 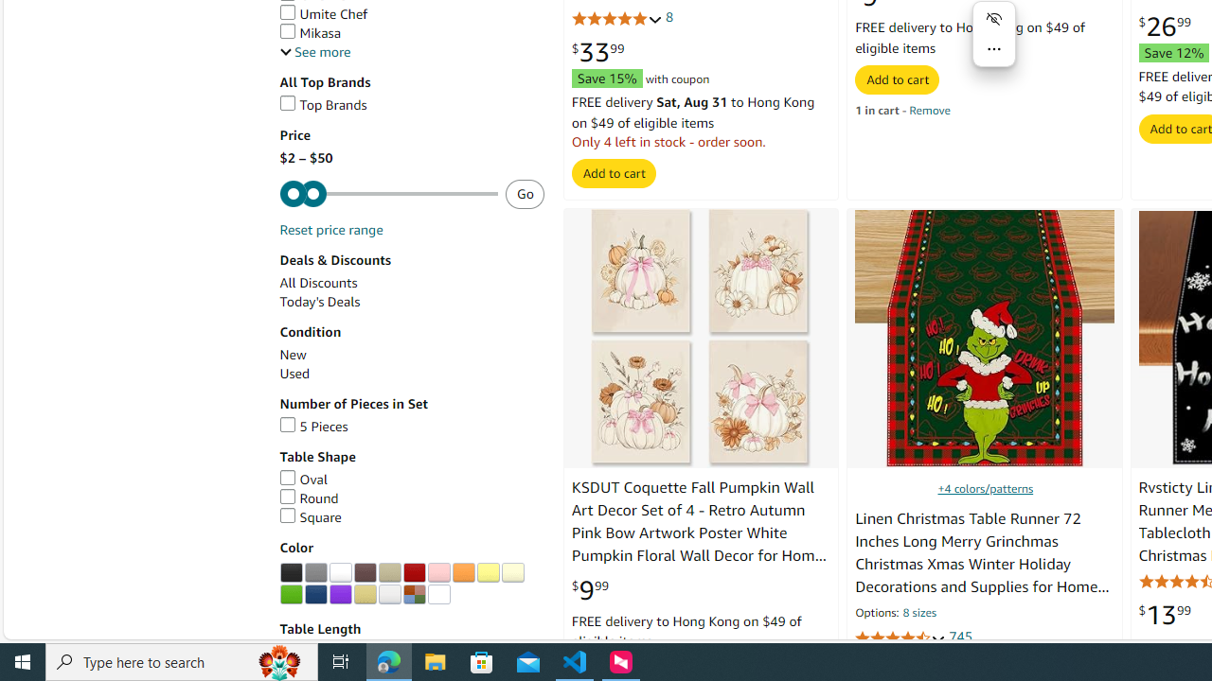 What do you see at coordinates (291, 594) in the screenshot?
I see `Green` at bounding box center [291, 594].